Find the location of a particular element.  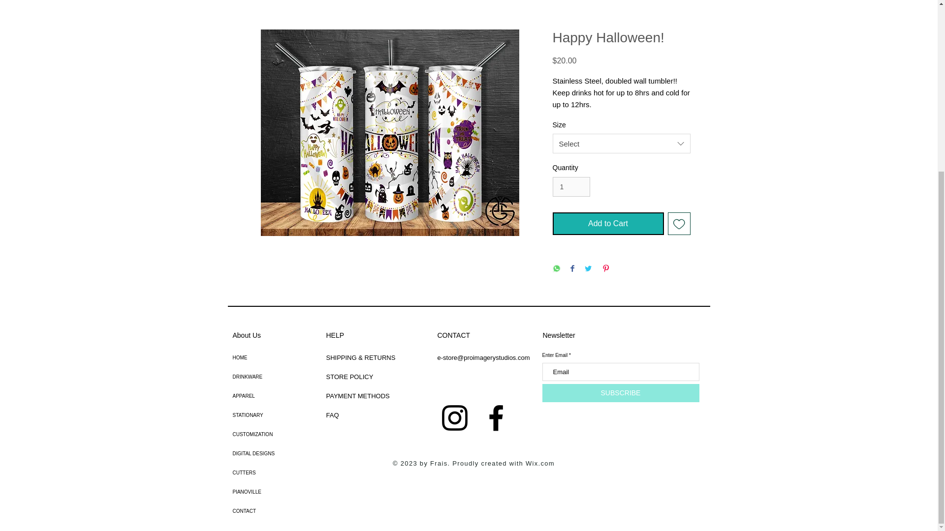

DRINKWARE is located at coordinates (266, 377).